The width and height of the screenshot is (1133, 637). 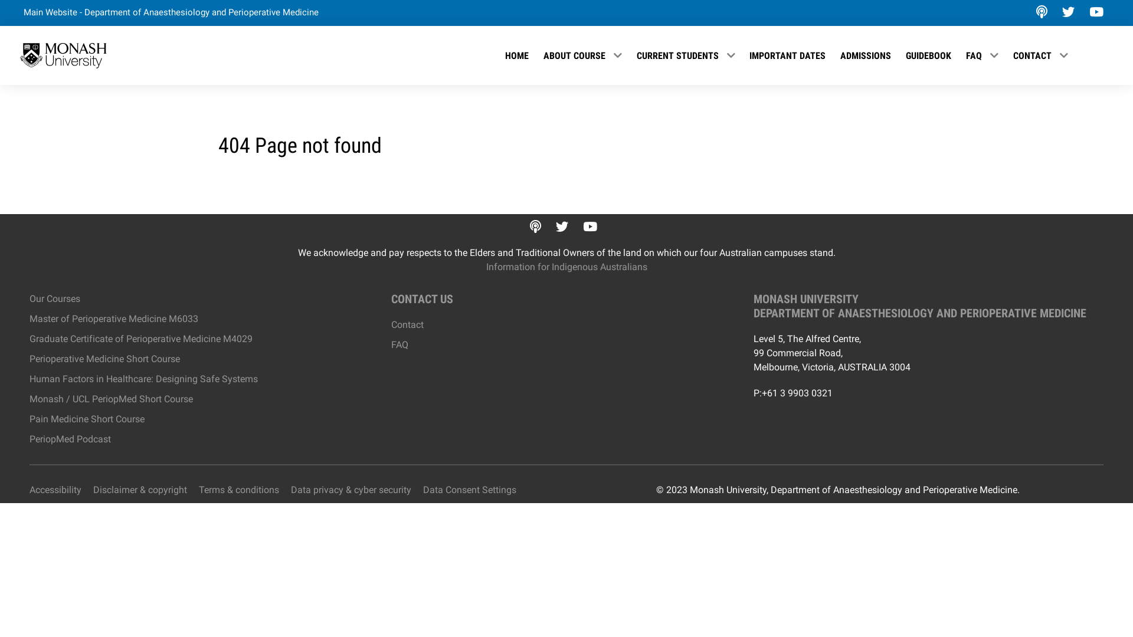 I want to click on Monash University, so click(x=64, y=55).